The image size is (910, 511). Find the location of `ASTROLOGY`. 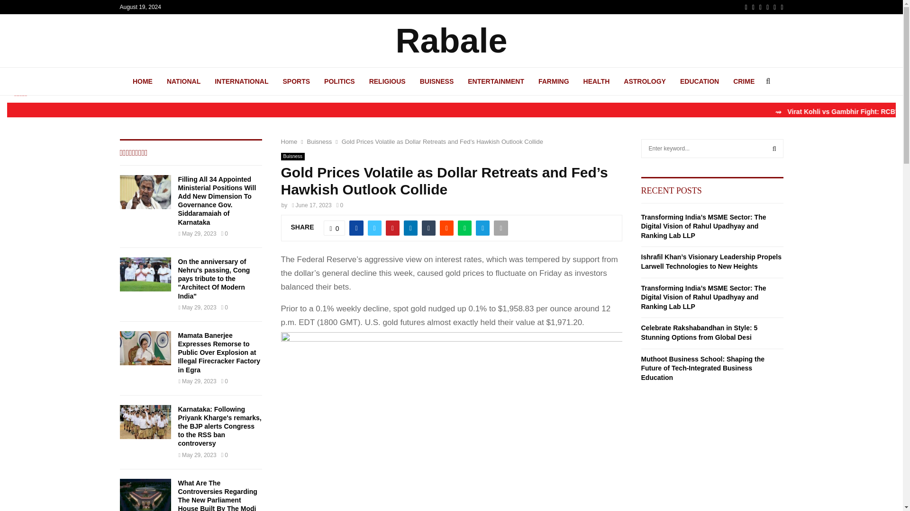

ASTROLOGY is located at coordinates (645, 81).